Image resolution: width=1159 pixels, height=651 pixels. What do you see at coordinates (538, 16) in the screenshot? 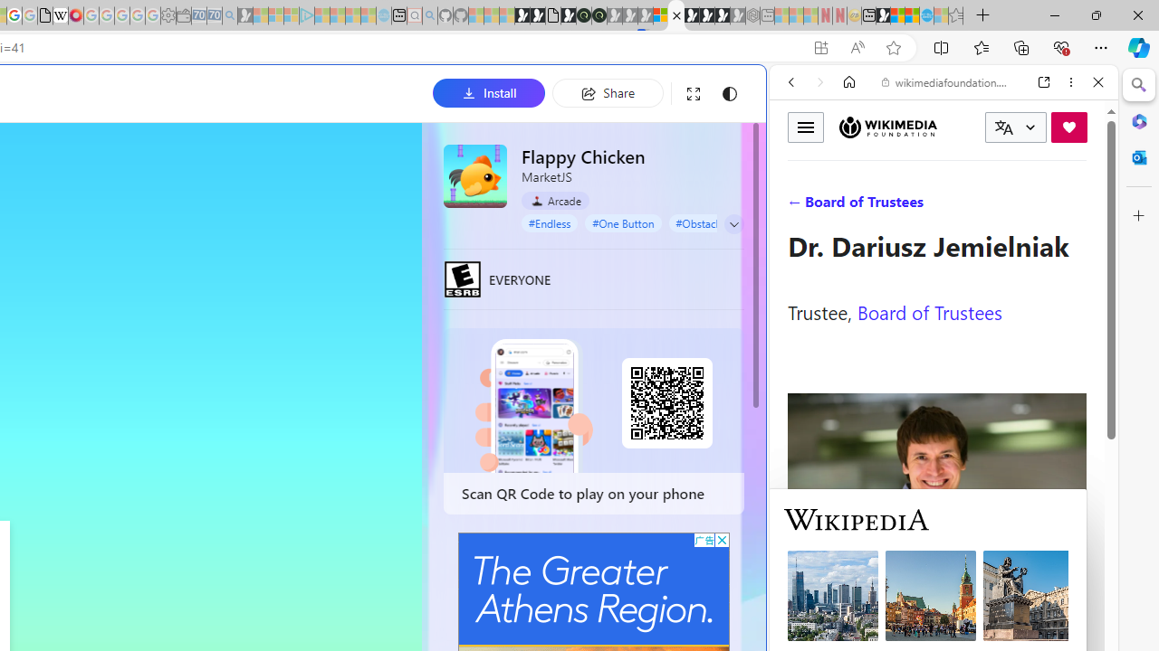
I see `Play Zoo Boom in your browser | Games from Microsoft Start` at bounding box center [538, 16].